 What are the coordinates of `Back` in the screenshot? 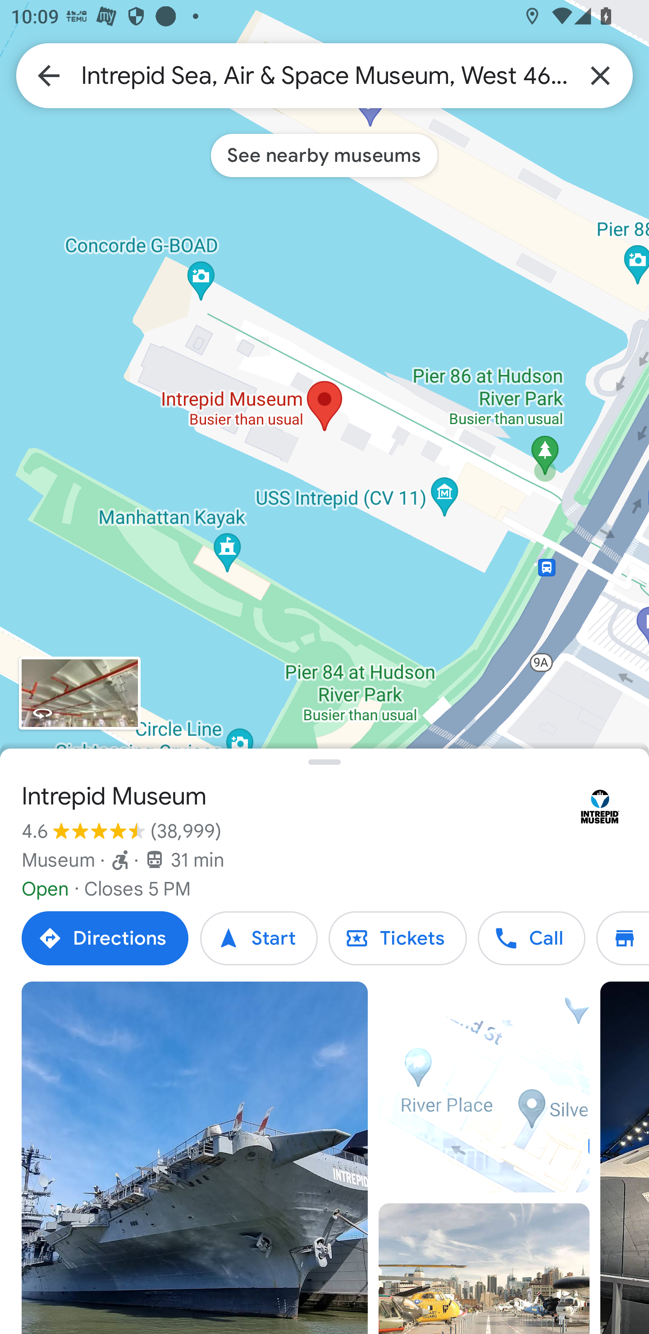 It's located at (49, 75).